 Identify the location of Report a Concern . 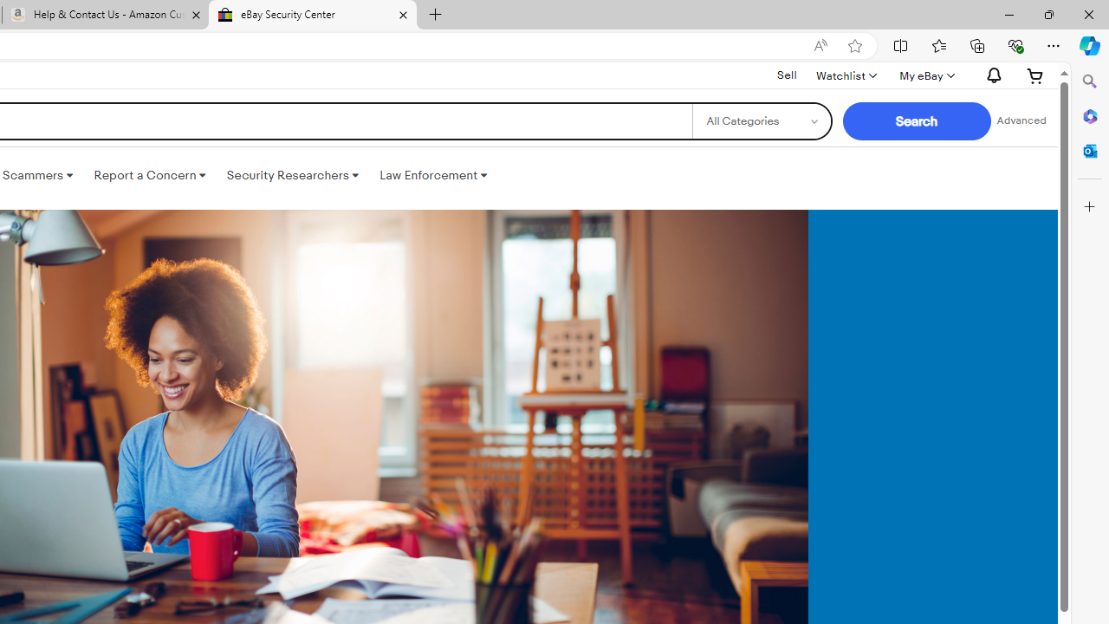
(150, 175).